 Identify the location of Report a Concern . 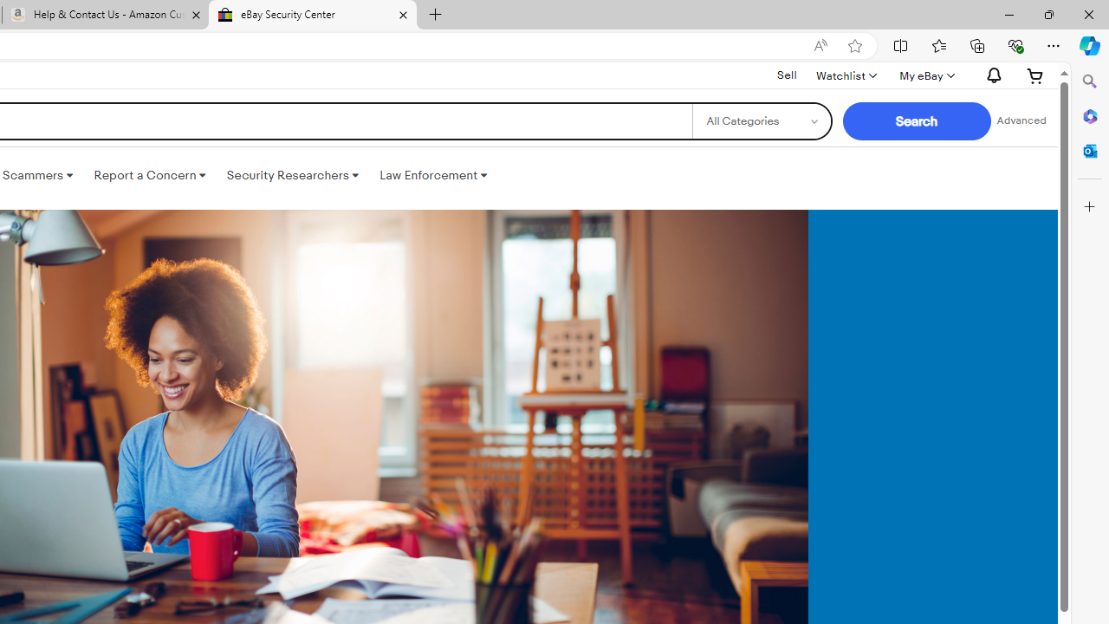
(150, 175).